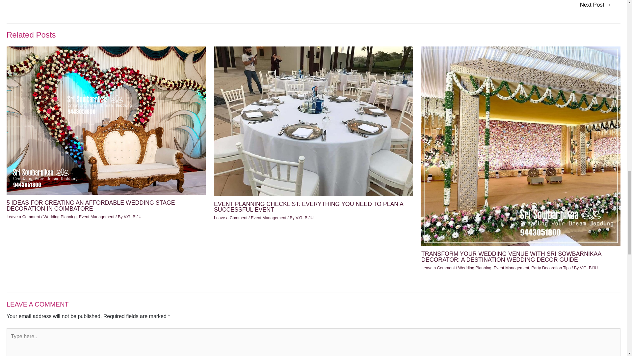 The image size is (632, 356). Describe the element at coordinates (304, 218) in the screenshot. I see `View all posts by V.G. BIJU` at that location.